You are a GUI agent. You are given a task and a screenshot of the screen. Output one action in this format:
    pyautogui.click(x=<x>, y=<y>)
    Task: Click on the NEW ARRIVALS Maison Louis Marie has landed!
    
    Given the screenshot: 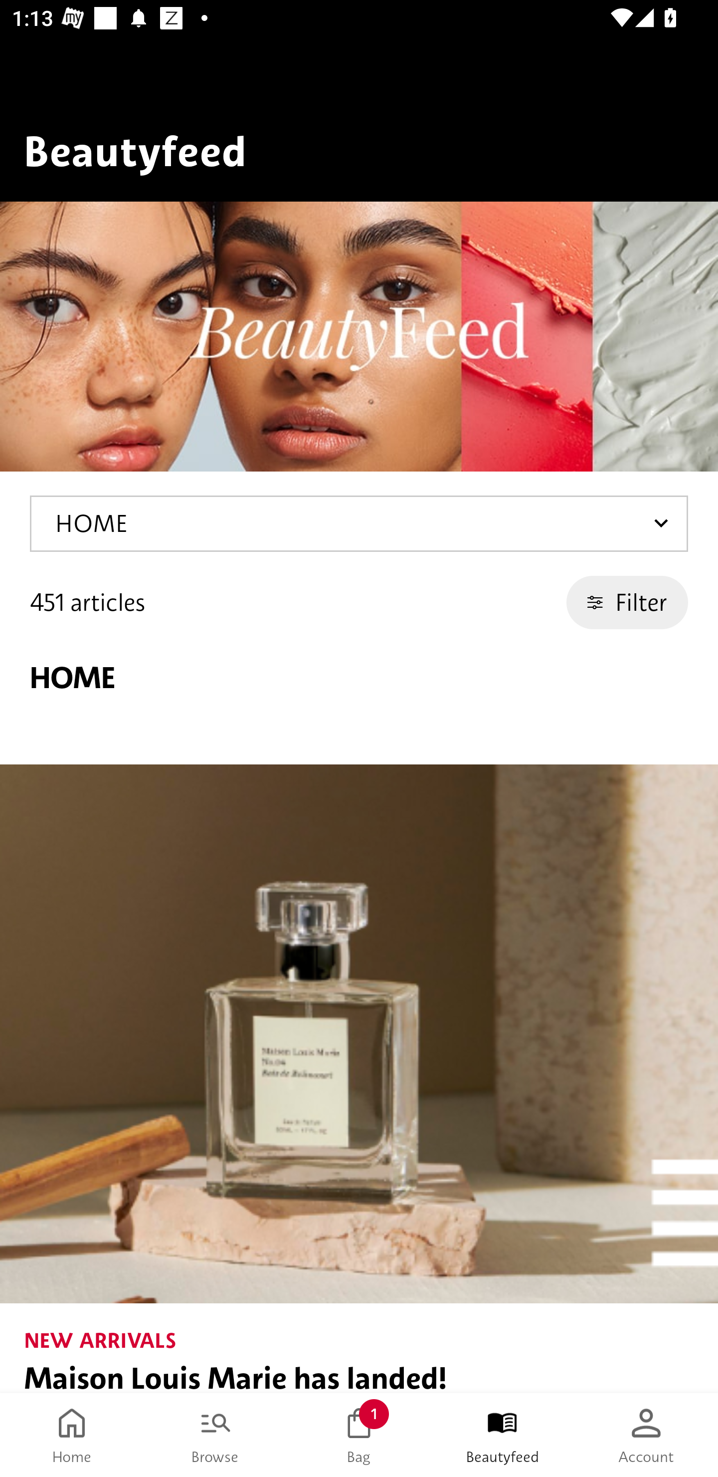 What is the action you would take?
    pyautogui.click(x=359, y=1079)
    